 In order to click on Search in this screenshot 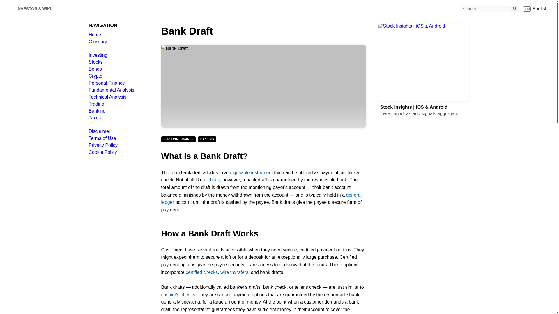, I will do `click(116, 42)`.